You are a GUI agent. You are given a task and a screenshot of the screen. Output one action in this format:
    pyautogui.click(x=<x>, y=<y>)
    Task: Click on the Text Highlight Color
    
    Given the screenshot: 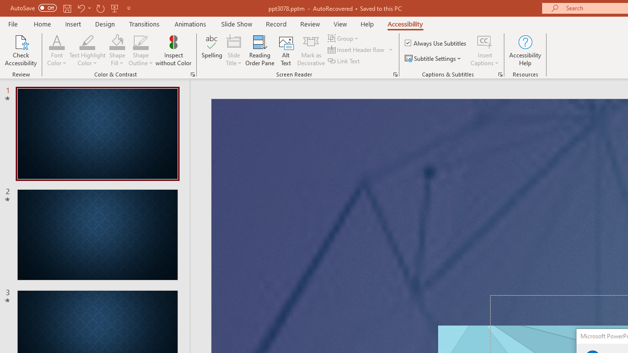 What is the action you would take?
    pyautogui.click(x=87, y=50)
    